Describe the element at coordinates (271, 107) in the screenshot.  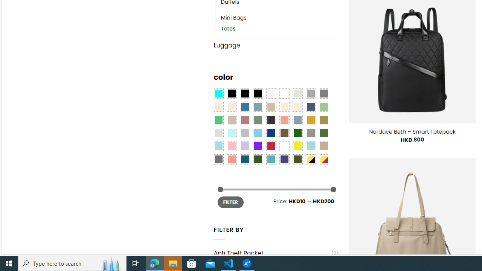
I see `Brownie` at that location.